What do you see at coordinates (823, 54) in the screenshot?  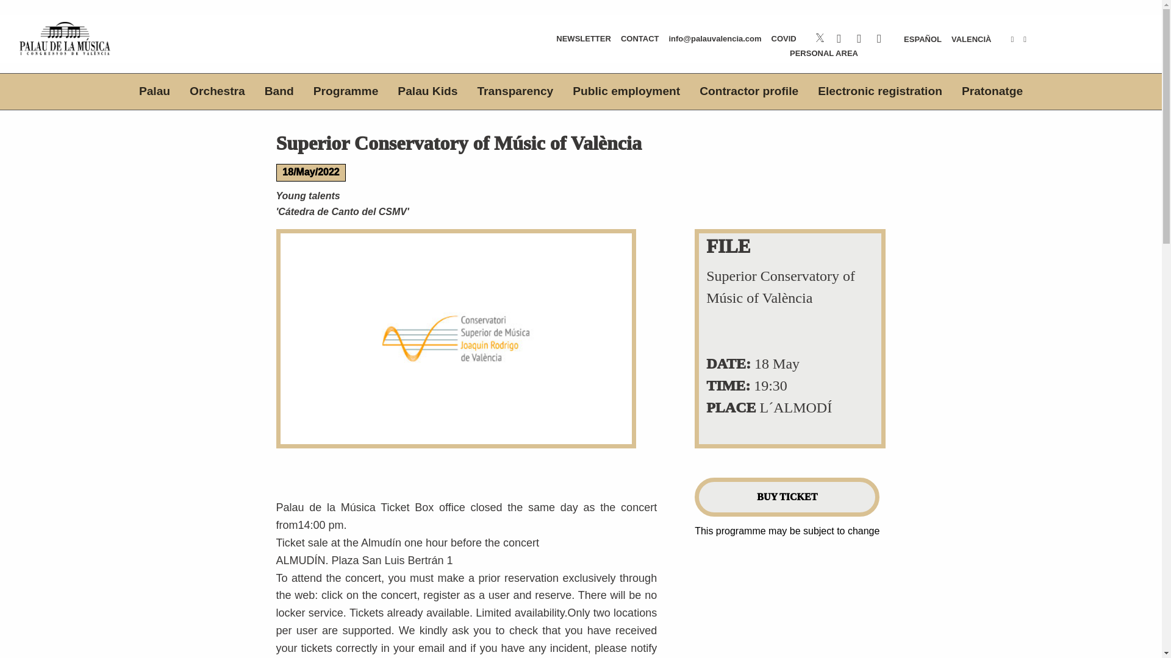 I see `PERSONAL AREA` at bounding box center [823, 54].